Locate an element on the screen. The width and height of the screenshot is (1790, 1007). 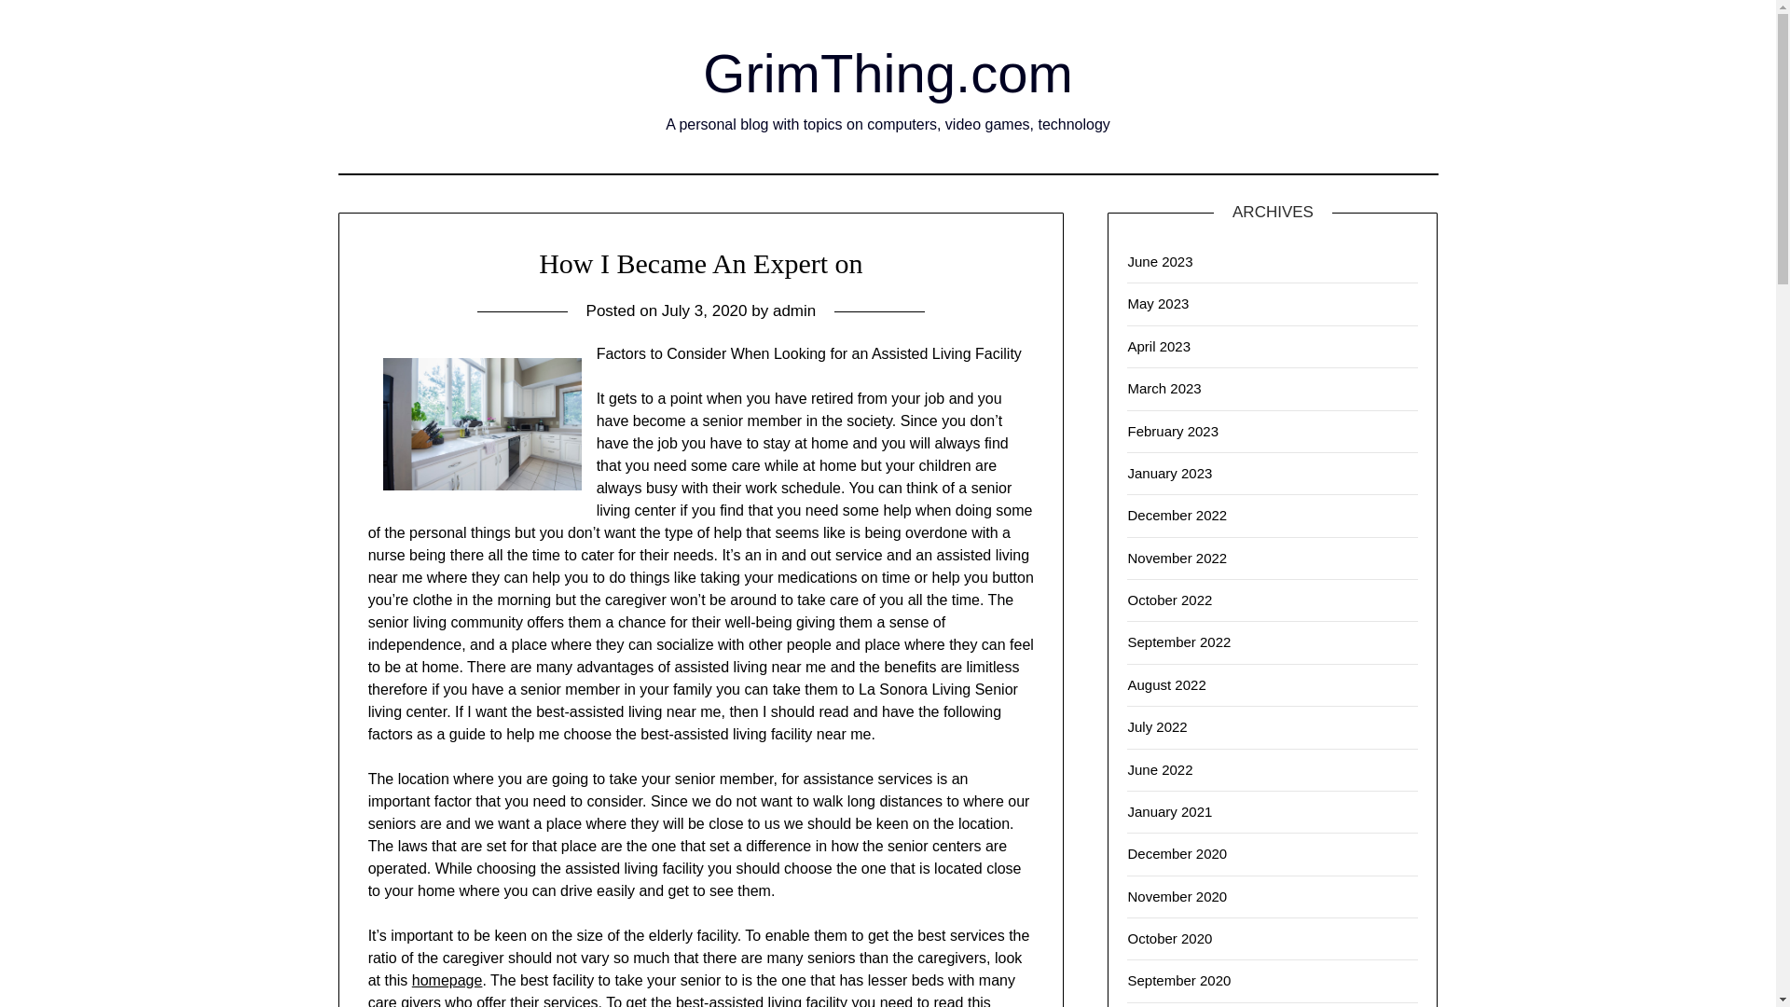
April 2023 is located at coordinates (1158, 346).